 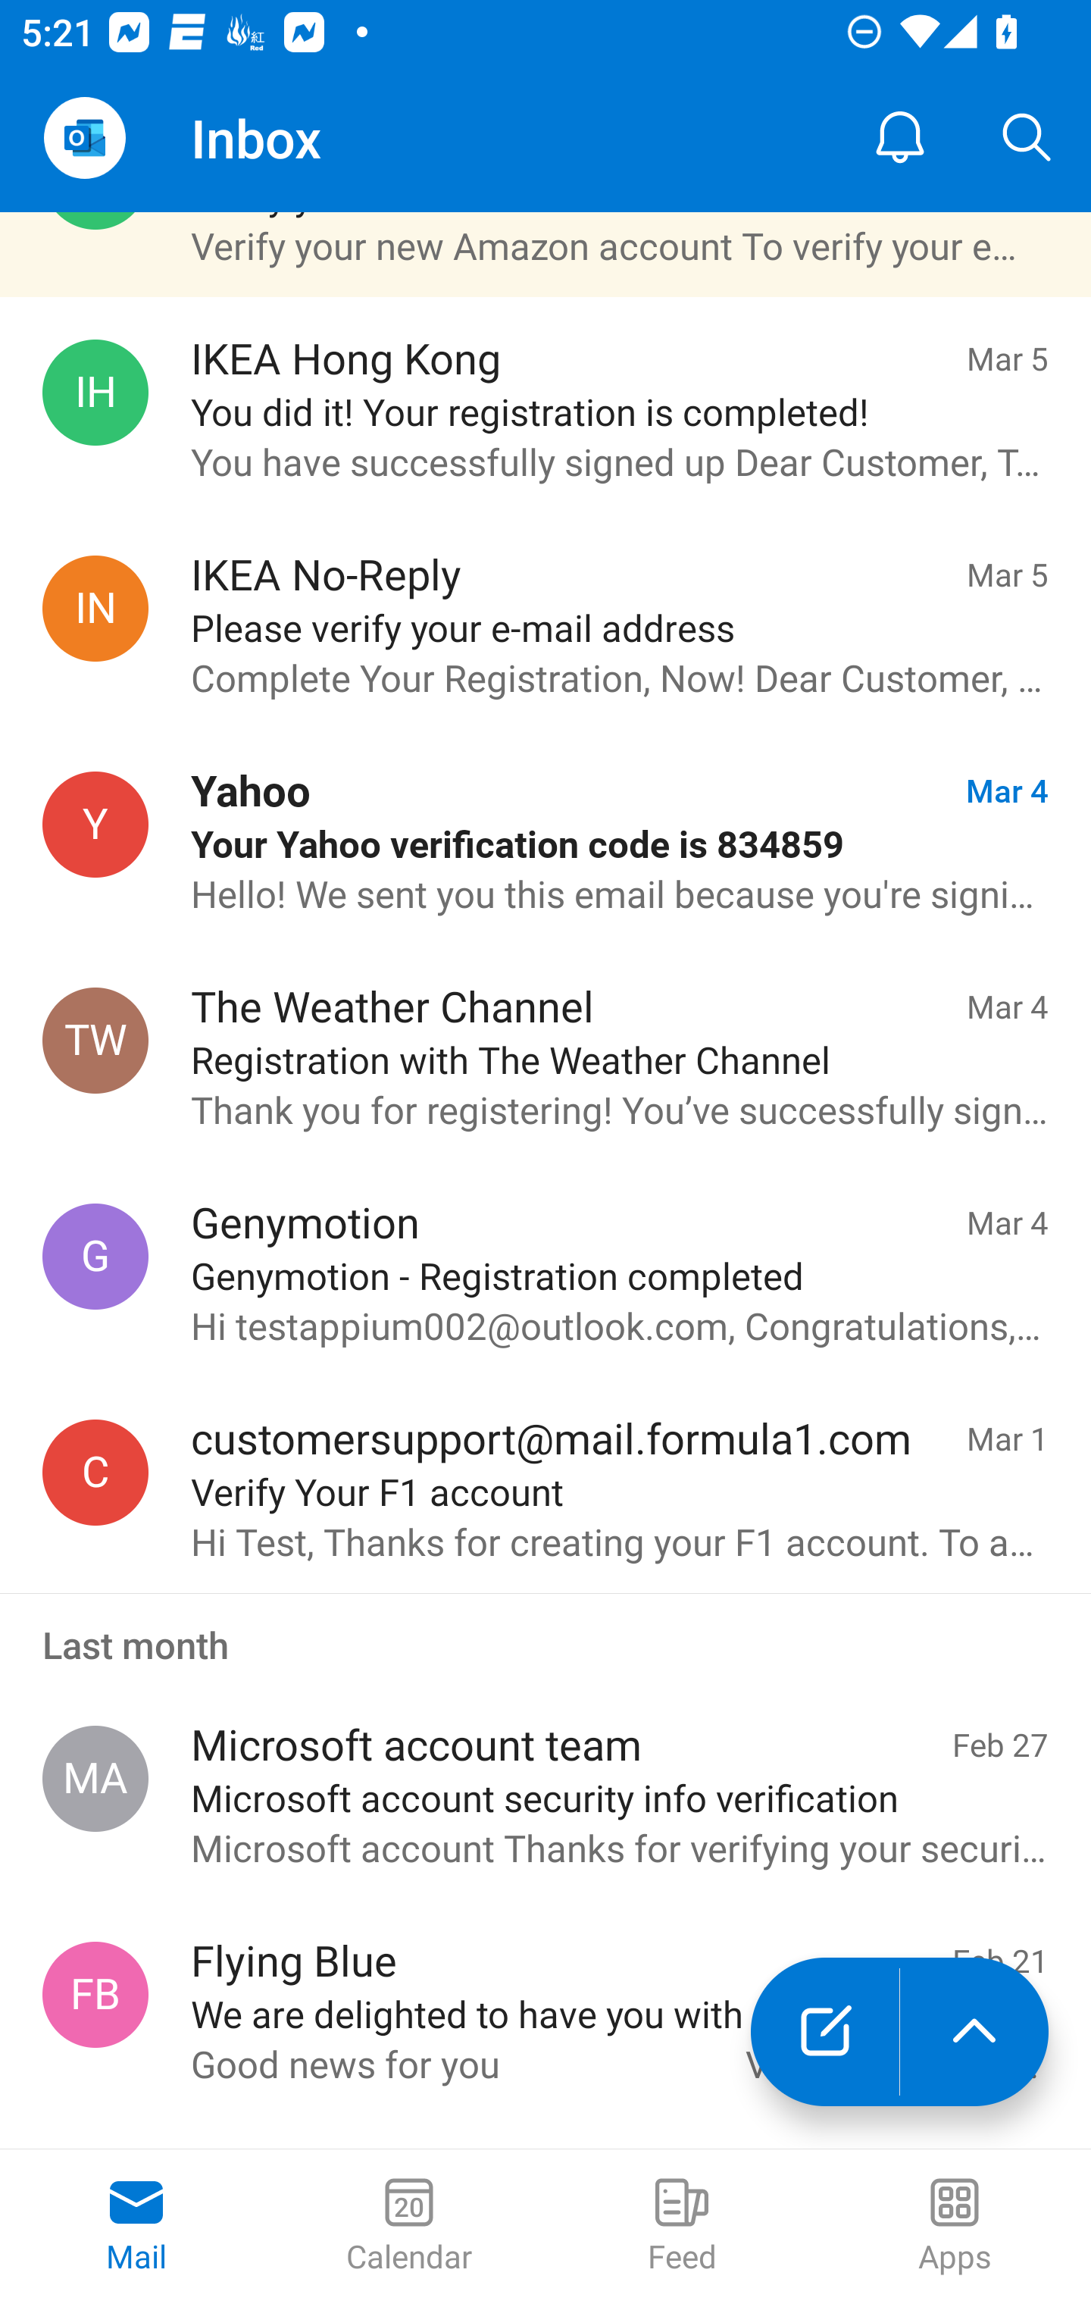 I want to click on Search, , , so click(x=1027, y=138).